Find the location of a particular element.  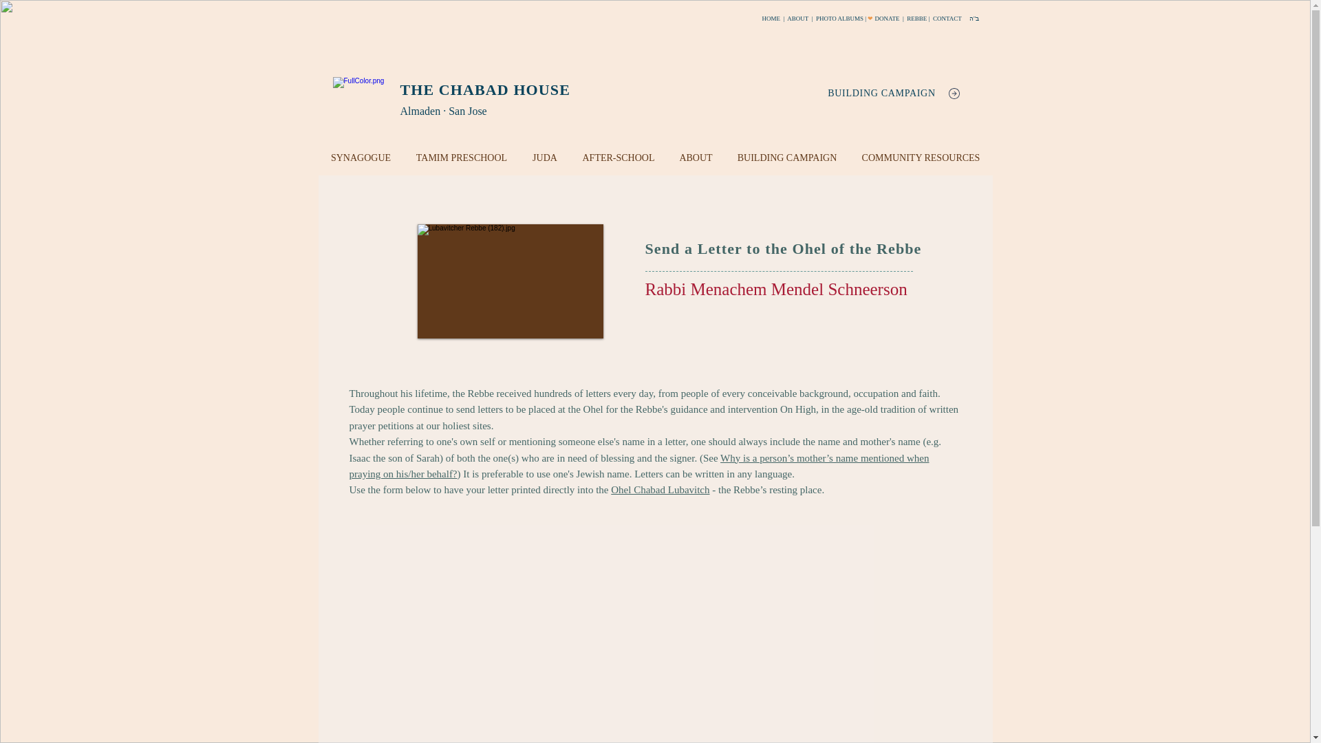

BUILDING CAMPAIGN is located at coordinates (787, 158).